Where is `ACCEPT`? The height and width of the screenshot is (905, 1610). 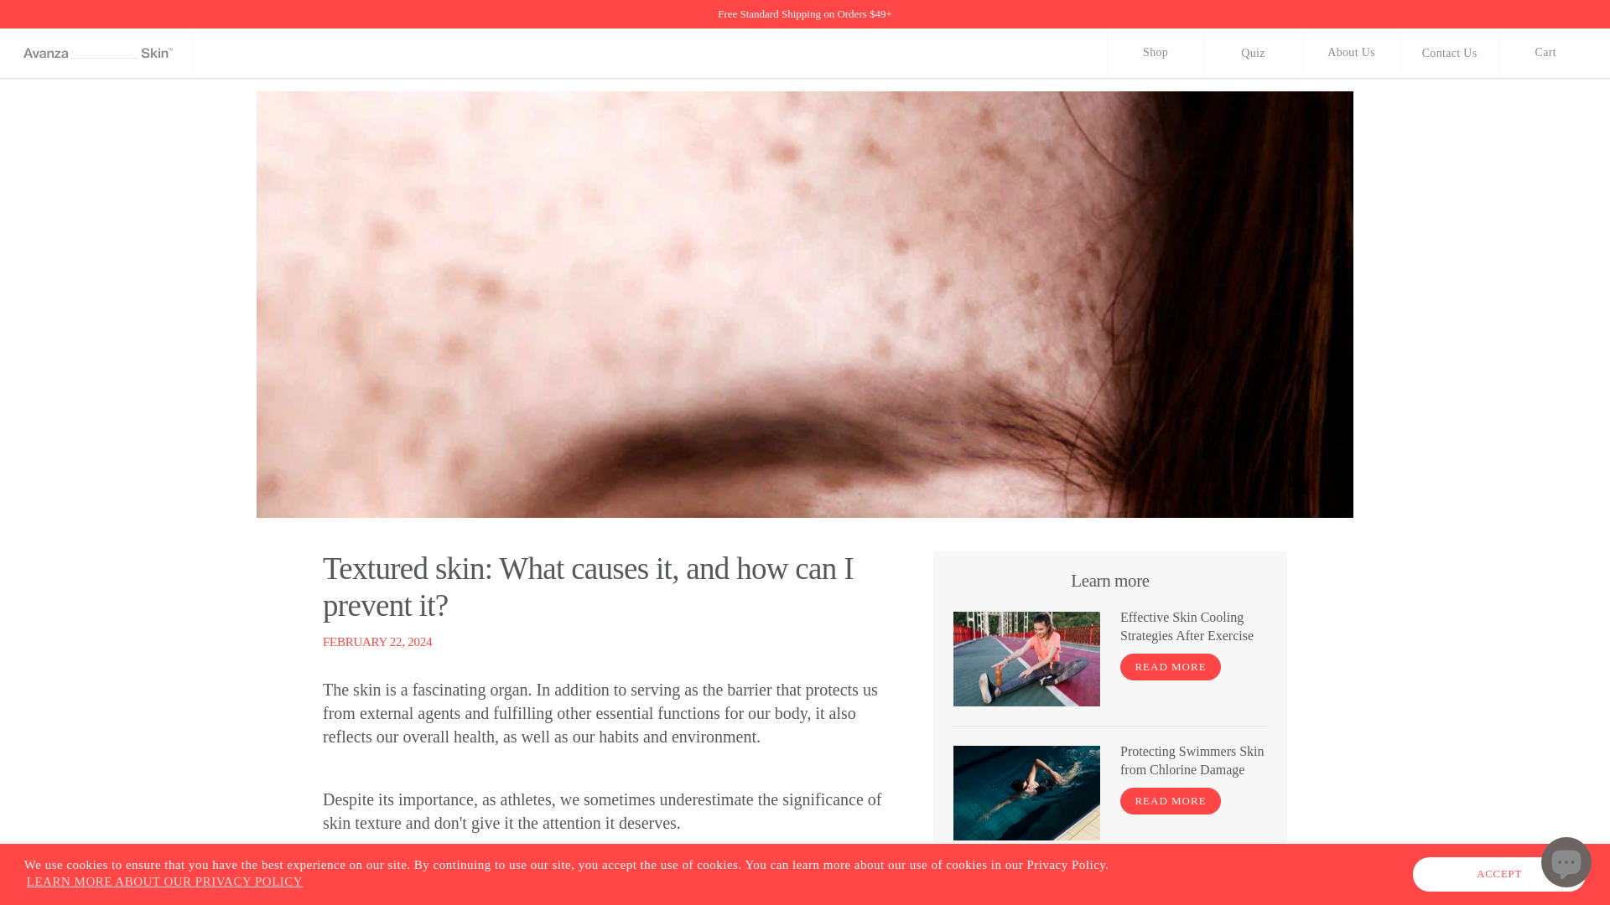
ACCEPT is located at coordinates (1499, 873).